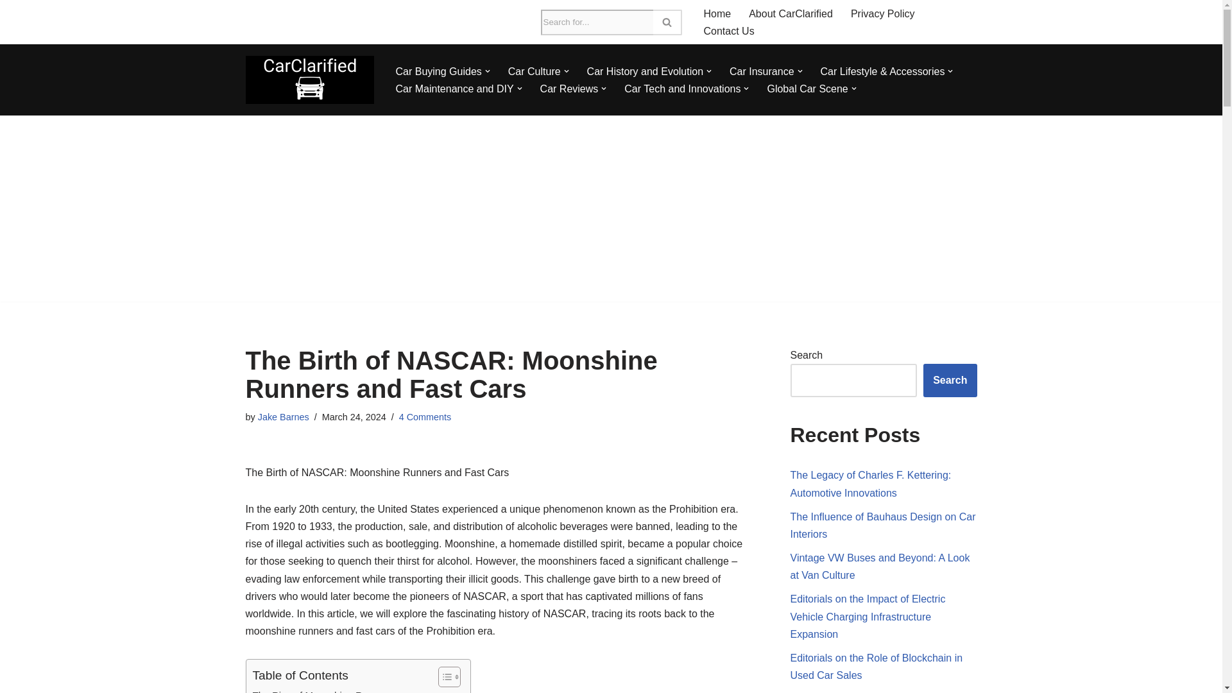 This screenshot has width=1232, height=693. What do you see at coordinates (534, 72) in the screenshot?
I see `Car Culture` at bounding box center [534, 72].